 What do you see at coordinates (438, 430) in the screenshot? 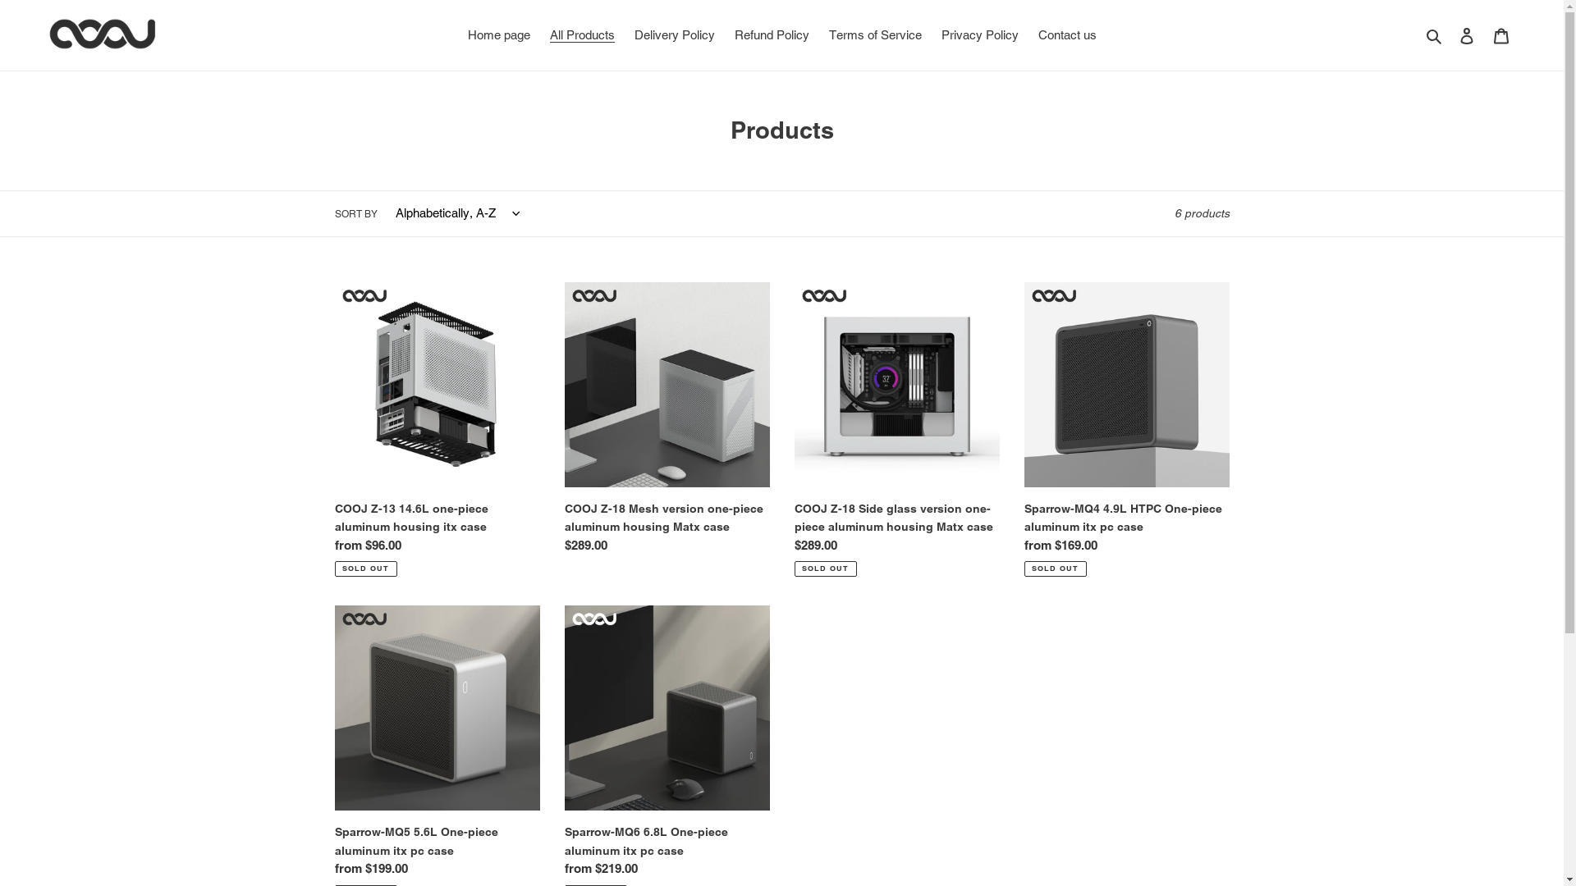
I see `COOJ Z-13 14.6L one-piece aluminum housing itx case` at bounding box center [438, 430].